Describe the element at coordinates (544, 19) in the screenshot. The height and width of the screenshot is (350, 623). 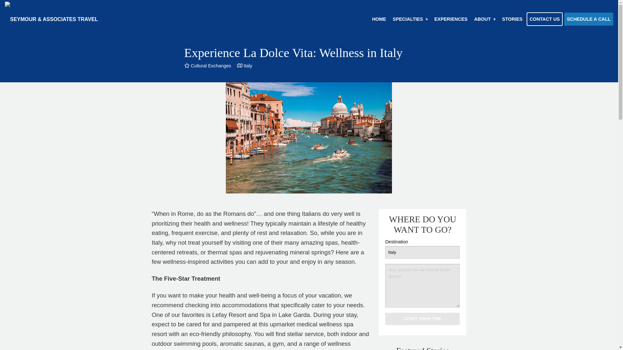
I see `CONTACT US` at that location.